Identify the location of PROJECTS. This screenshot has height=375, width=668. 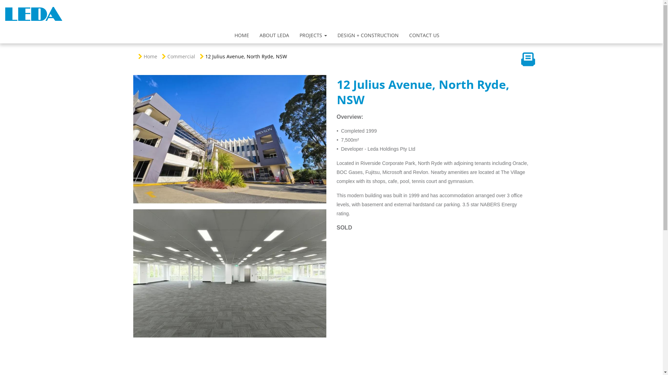
(313, 35).